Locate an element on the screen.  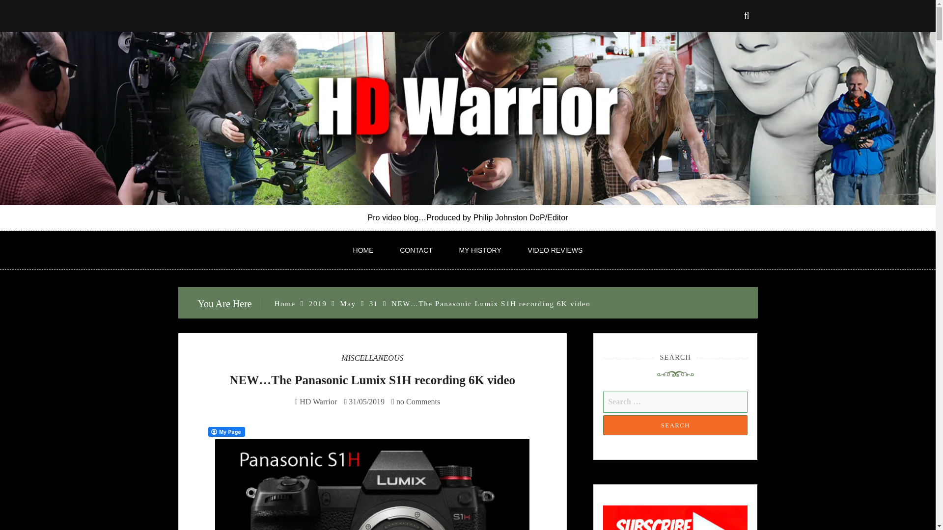
Search is located at coordinates (675, 425).